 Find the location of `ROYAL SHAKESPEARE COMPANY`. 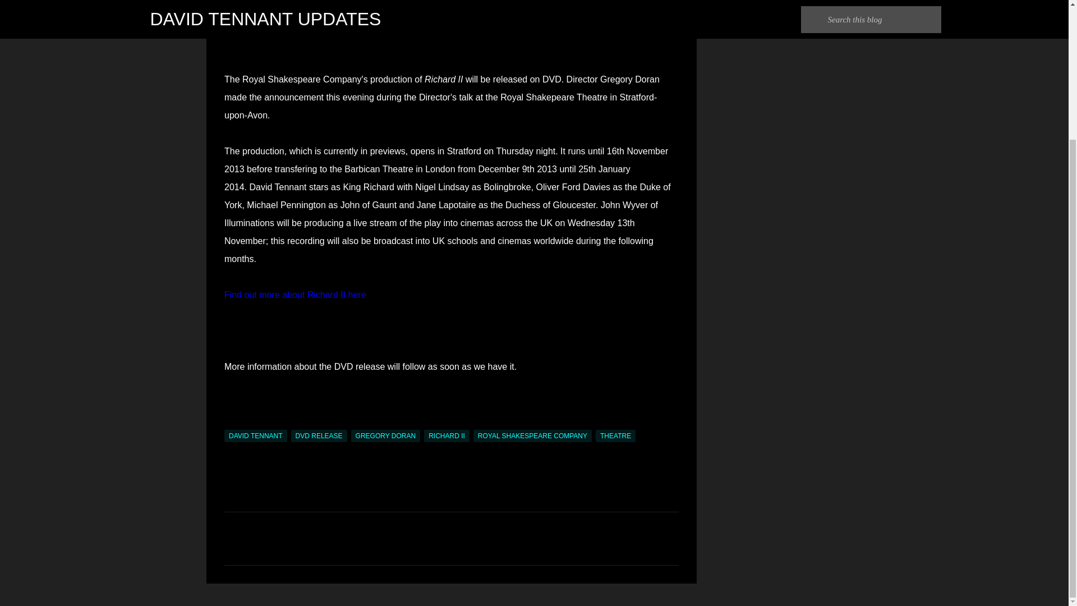

ROYAL SHAKESPEARE COMPANY is located at coordinates (532, 435).